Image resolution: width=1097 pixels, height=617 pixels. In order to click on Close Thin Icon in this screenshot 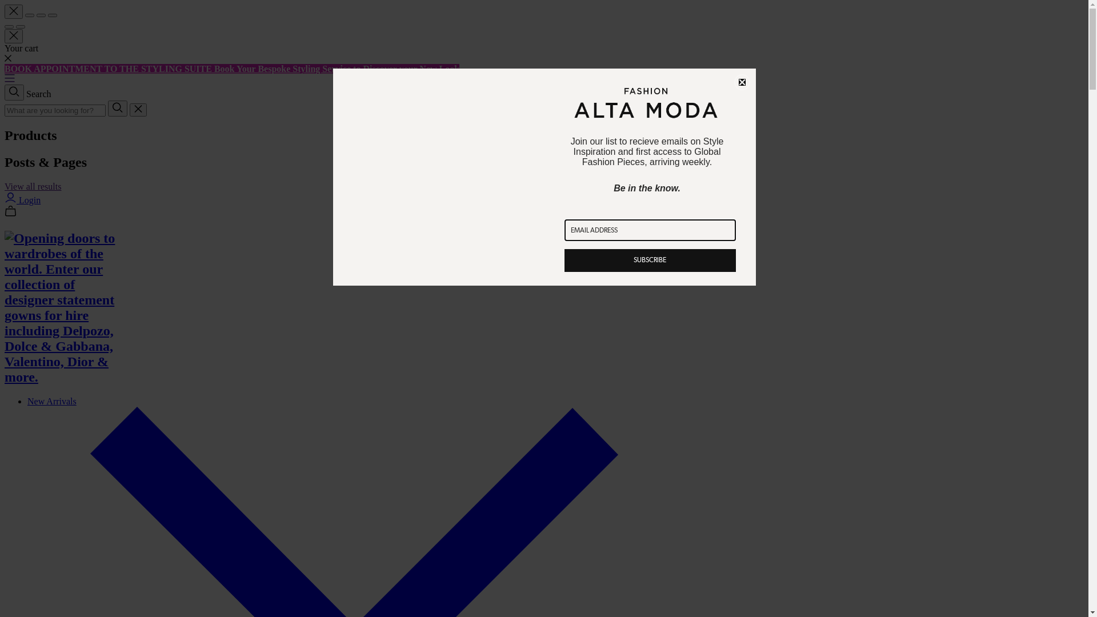, I will do `click(14, 37)`.